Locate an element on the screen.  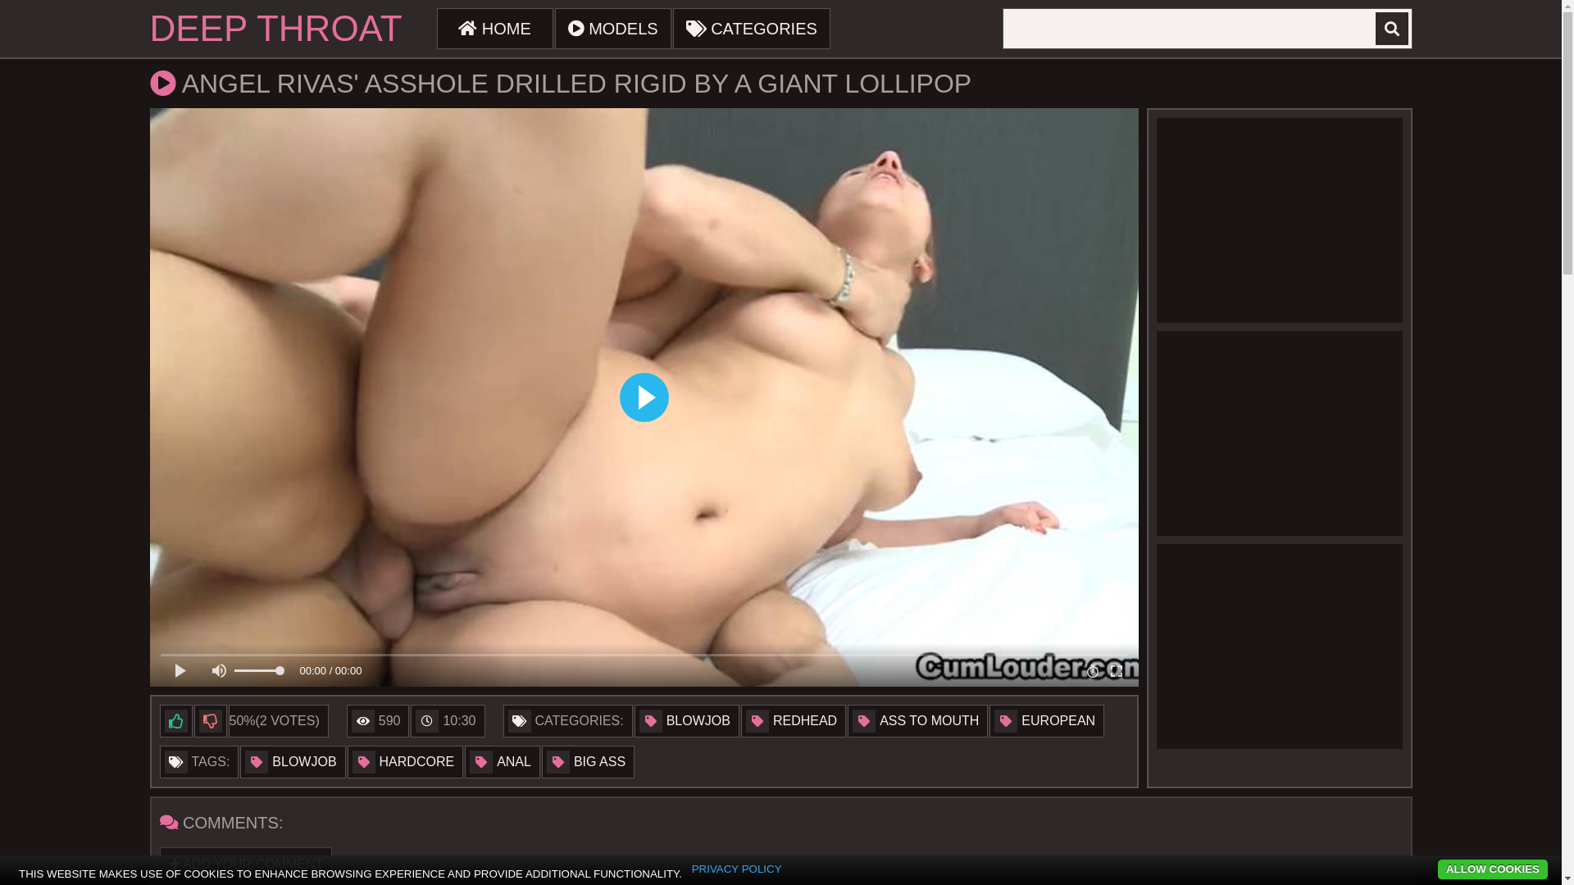
Search is located at coordinates (1392, 29).